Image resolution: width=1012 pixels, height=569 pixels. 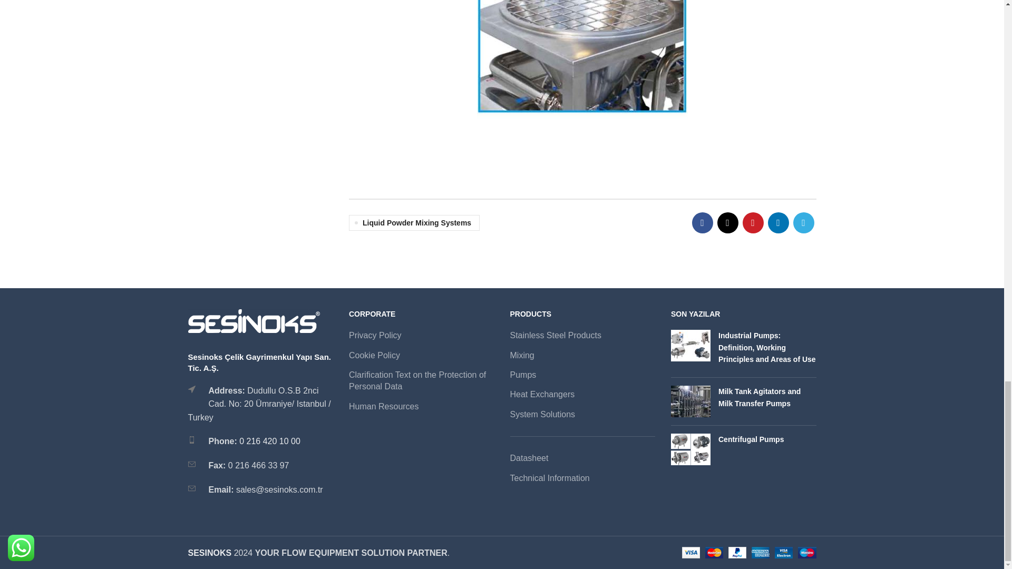 I want to click on Using Blender 5, so click(x=582, y=59).